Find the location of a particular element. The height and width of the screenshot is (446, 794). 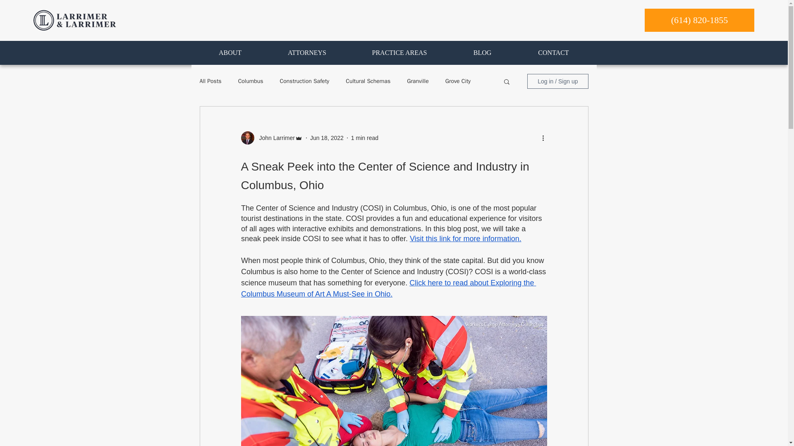

Columbus is located at coordinates (251, 81).